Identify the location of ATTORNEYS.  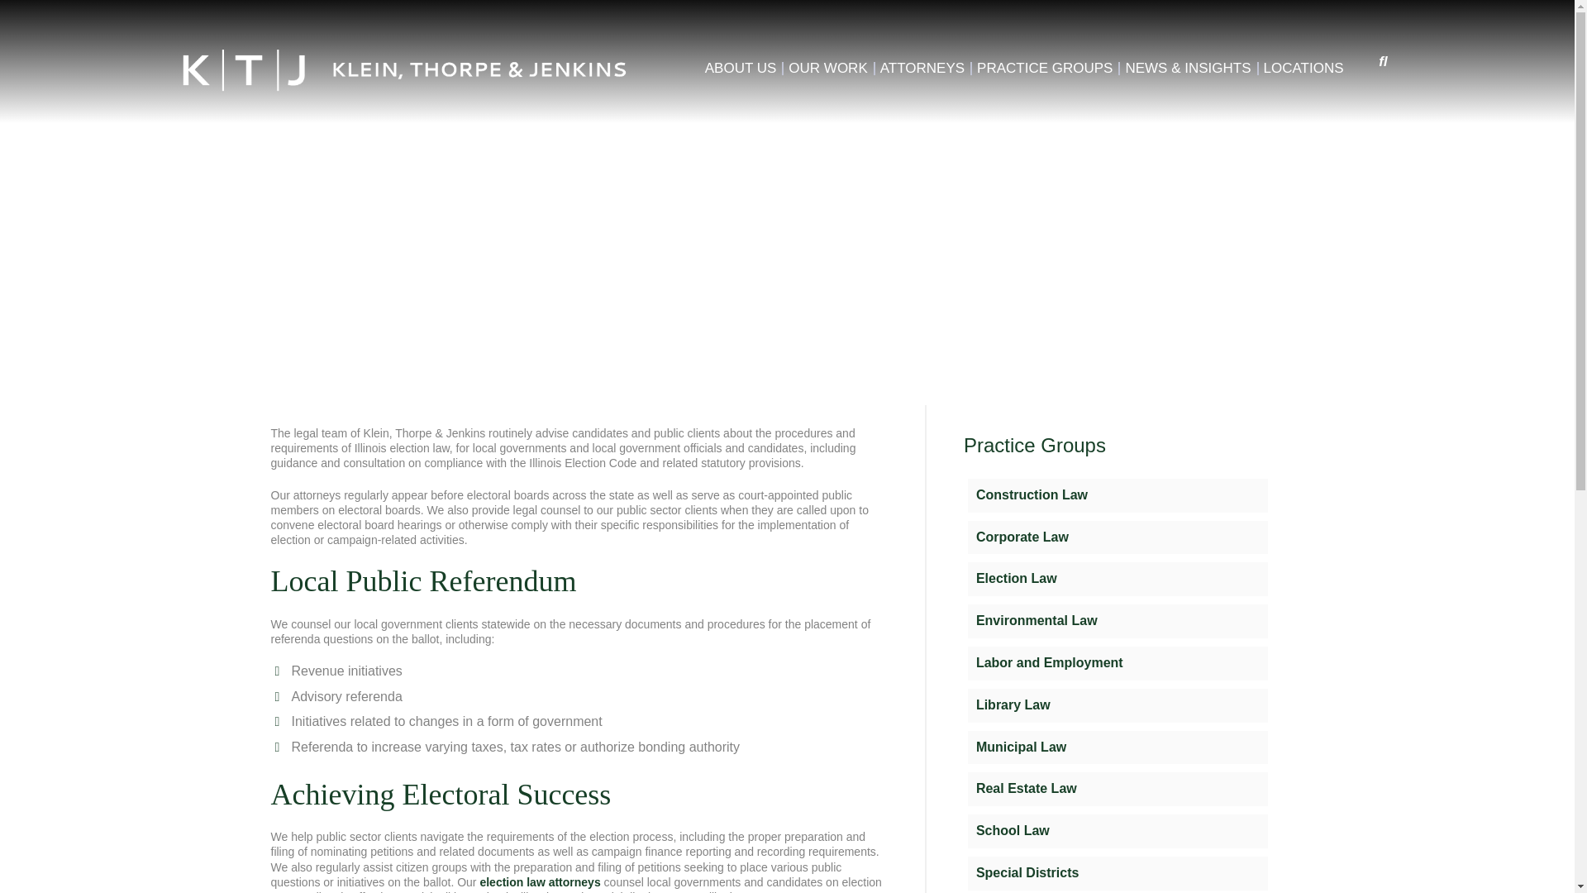
(922, 68).